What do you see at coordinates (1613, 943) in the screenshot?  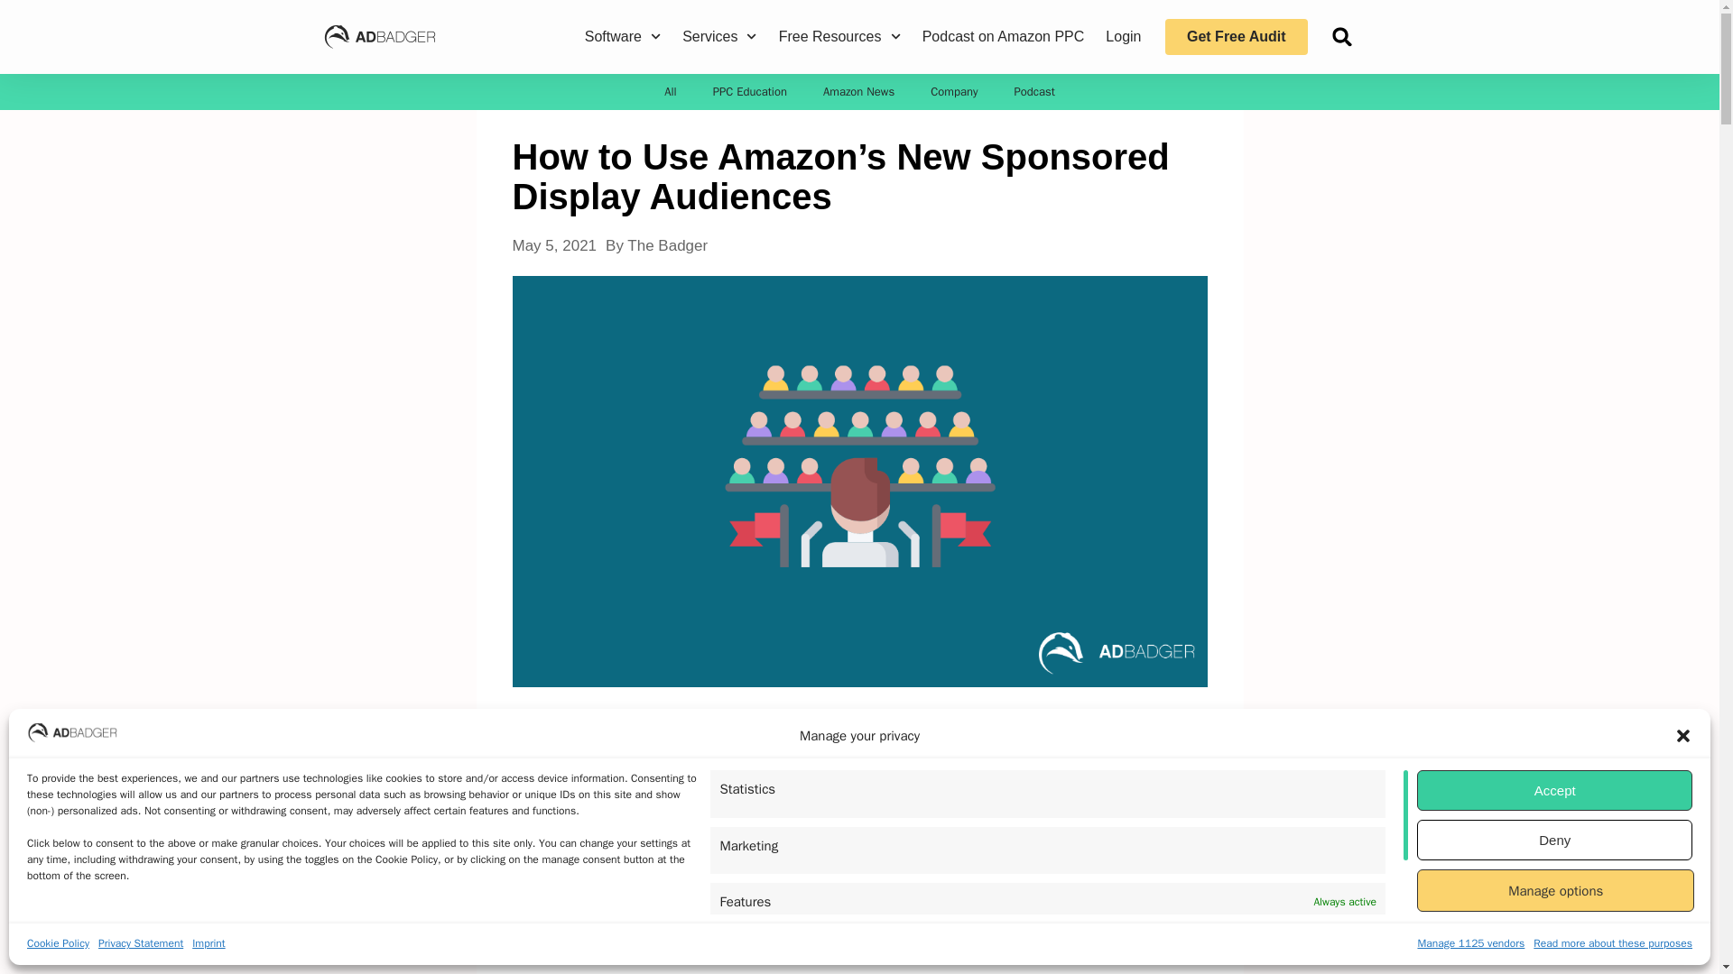 I see `Read more about these purposes` at bounding box center [1613, 943].